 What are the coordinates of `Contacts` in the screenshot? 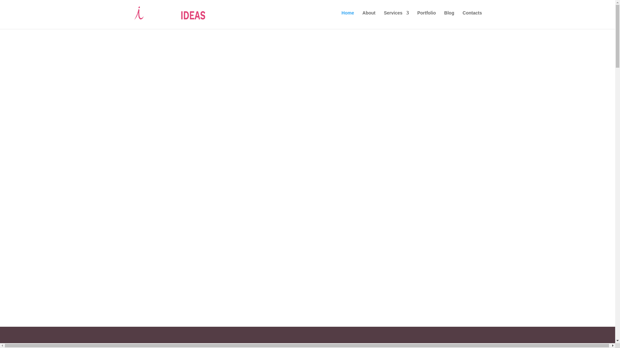 It's located at (472, 18).